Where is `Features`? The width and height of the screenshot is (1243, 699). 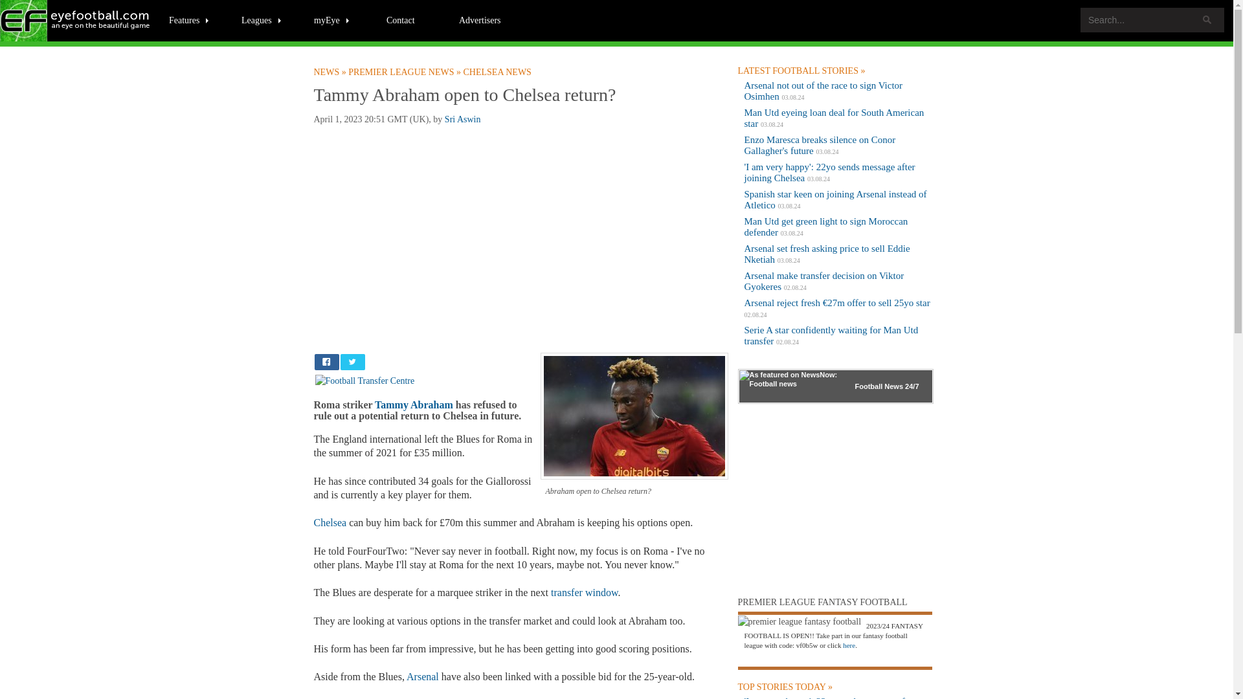 Features is located at coordinates (189, 19).